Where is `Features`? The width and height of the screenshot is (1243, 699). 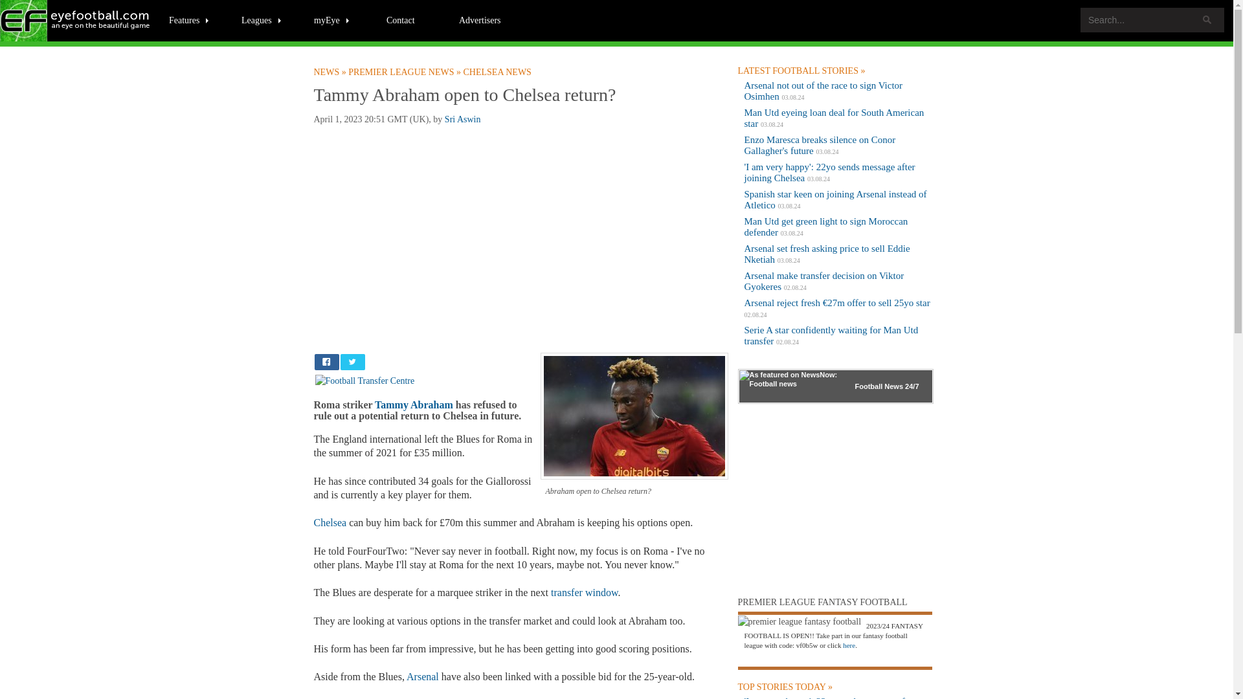 Features is located at coordinates (189, 19).